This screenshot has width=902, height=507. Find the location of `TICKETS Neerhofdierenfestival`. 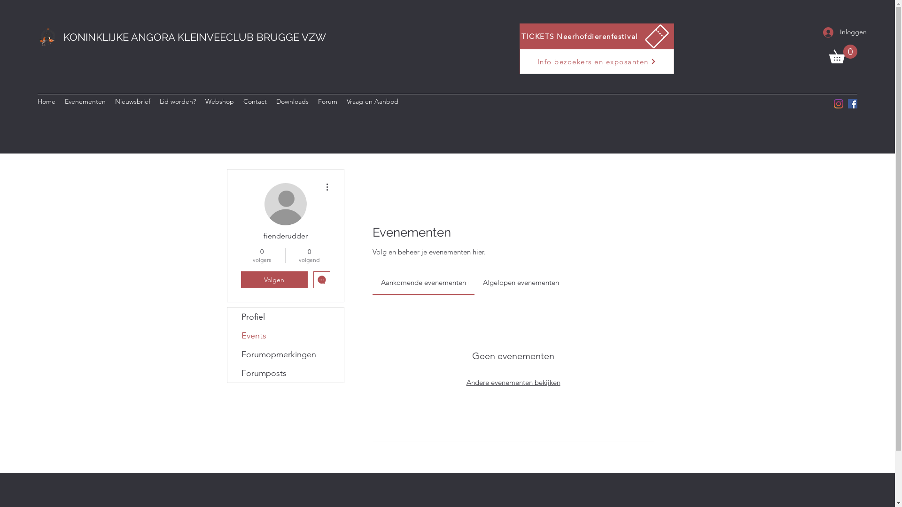

TICKETS Neerhofdierenfestival is located at coordinates (597, 36).